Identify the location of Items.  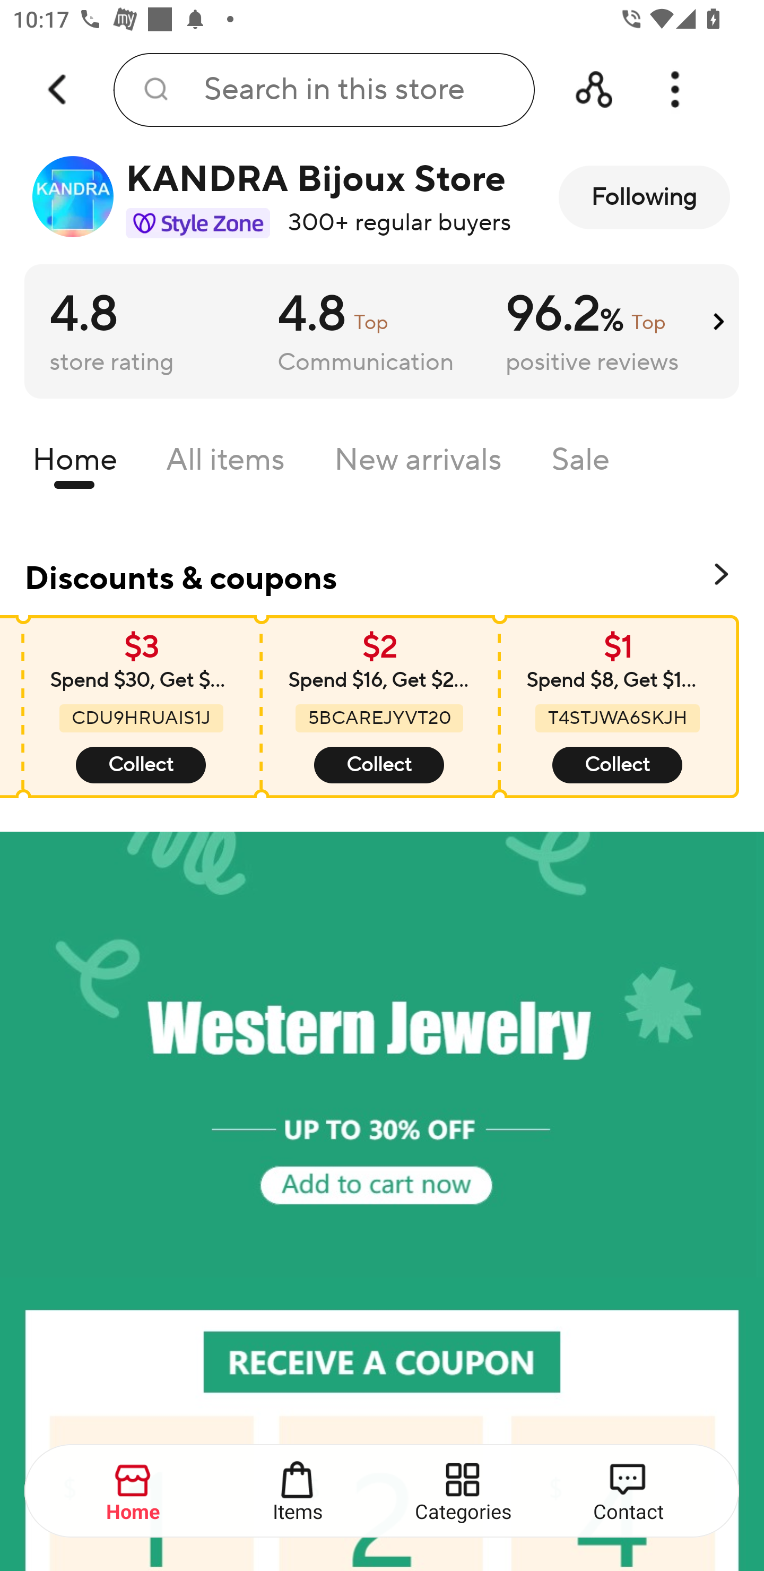
(298, 1491).